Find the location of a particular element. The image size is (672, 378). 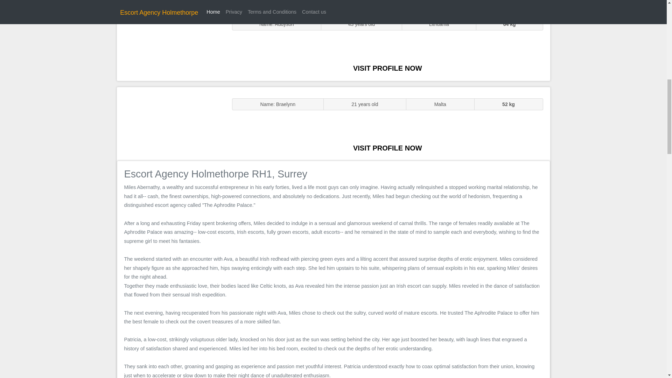

Massage is located at coordinates (171, 123).